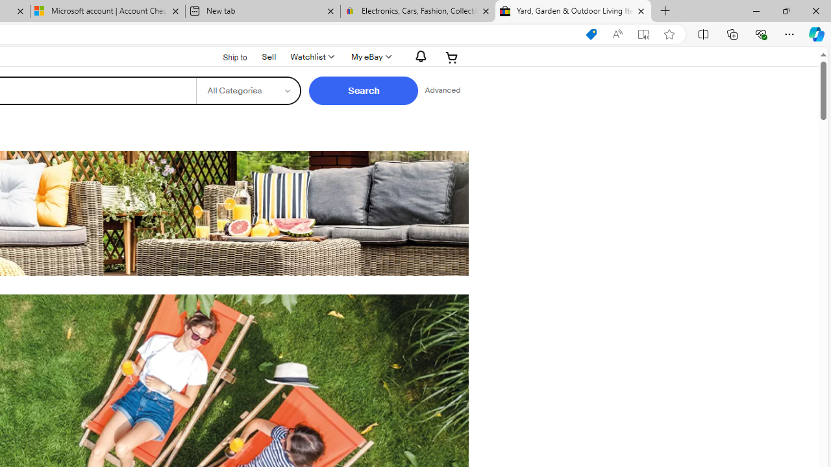 Image resolution: width=831 pixels, height=467 pixels. I want to click on Watchlist, so click(312, 57).